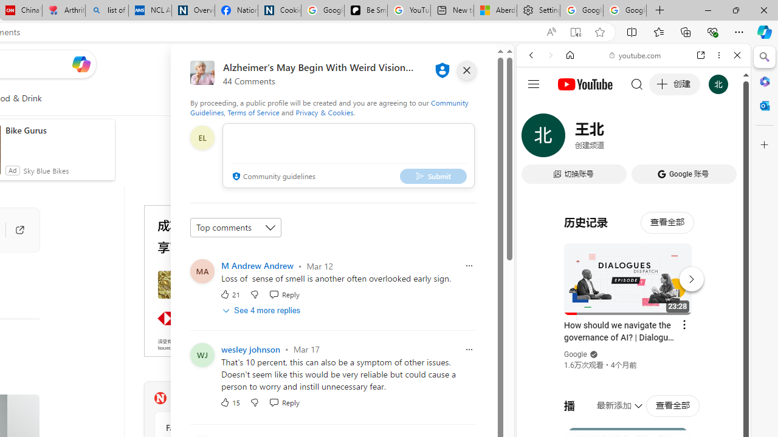 This screenshot has width=778, height=437. Describe the element at coordinates (735, 10) in the screenshot. I see `Restore` at that location.